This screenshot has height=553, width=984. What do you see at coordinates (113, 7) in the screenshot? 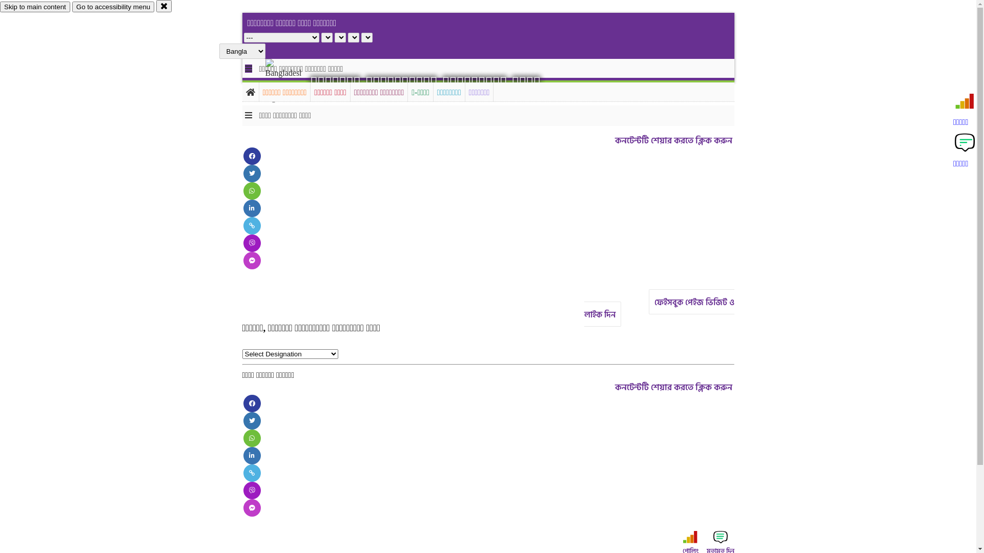
I see `Go to accessibility menu` at bounding box center [113, 7].